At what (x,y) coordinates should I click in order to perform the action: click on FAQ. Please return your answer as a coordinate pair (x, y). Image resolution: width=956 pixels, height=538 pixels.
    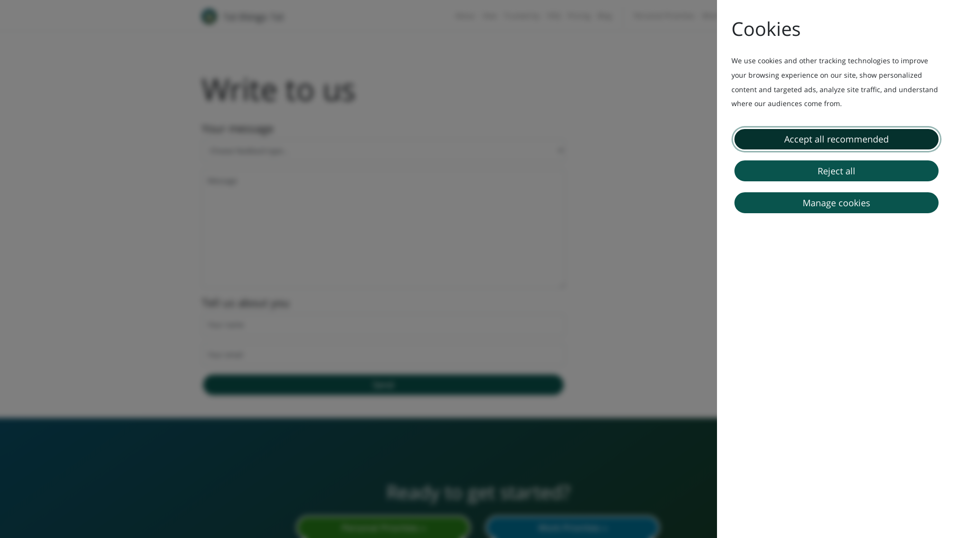
    Looking at the image, I should click on (554, 16).